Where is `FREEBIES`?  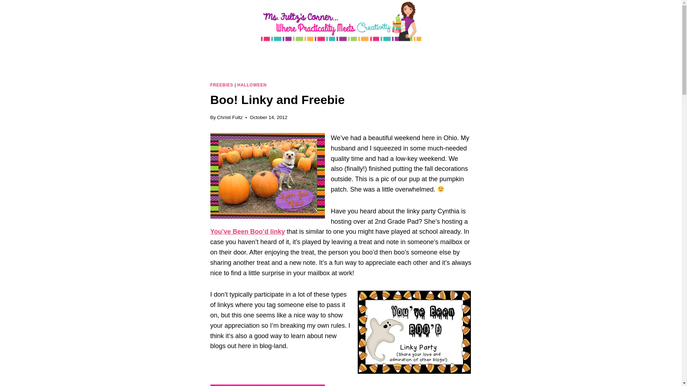 FREEBIES is located at coordinates (222, 85).